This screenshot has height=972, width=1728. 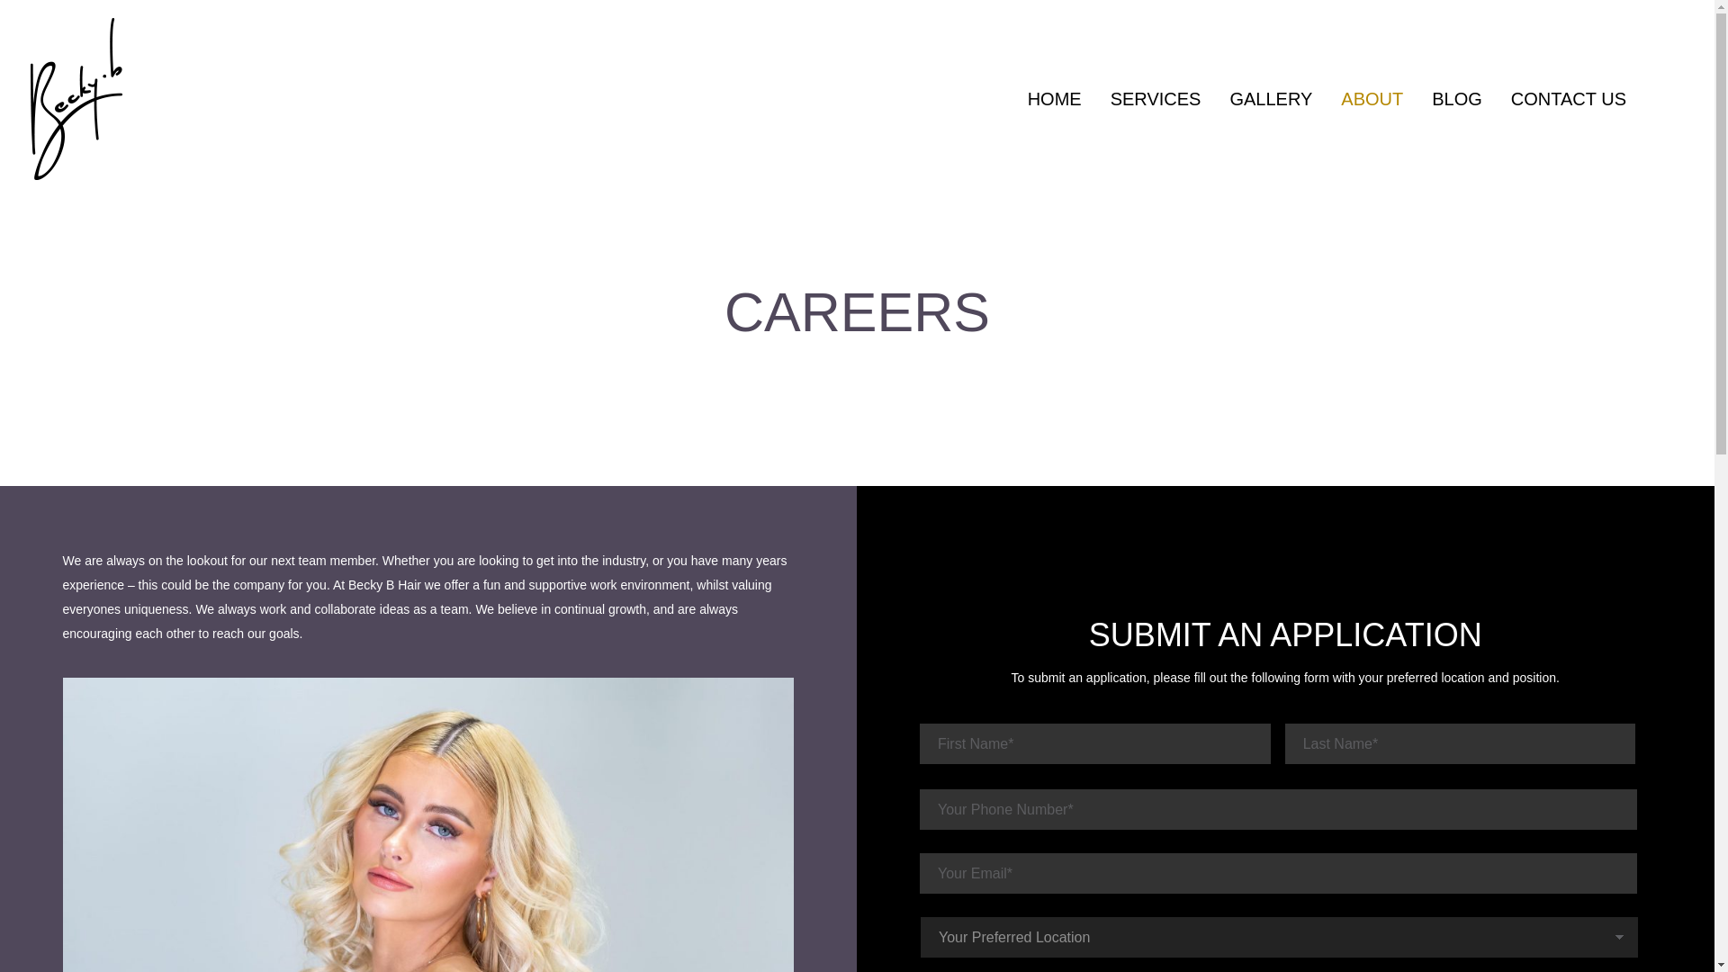 I want to click on ABOUT, so click(x=1372, y=99).